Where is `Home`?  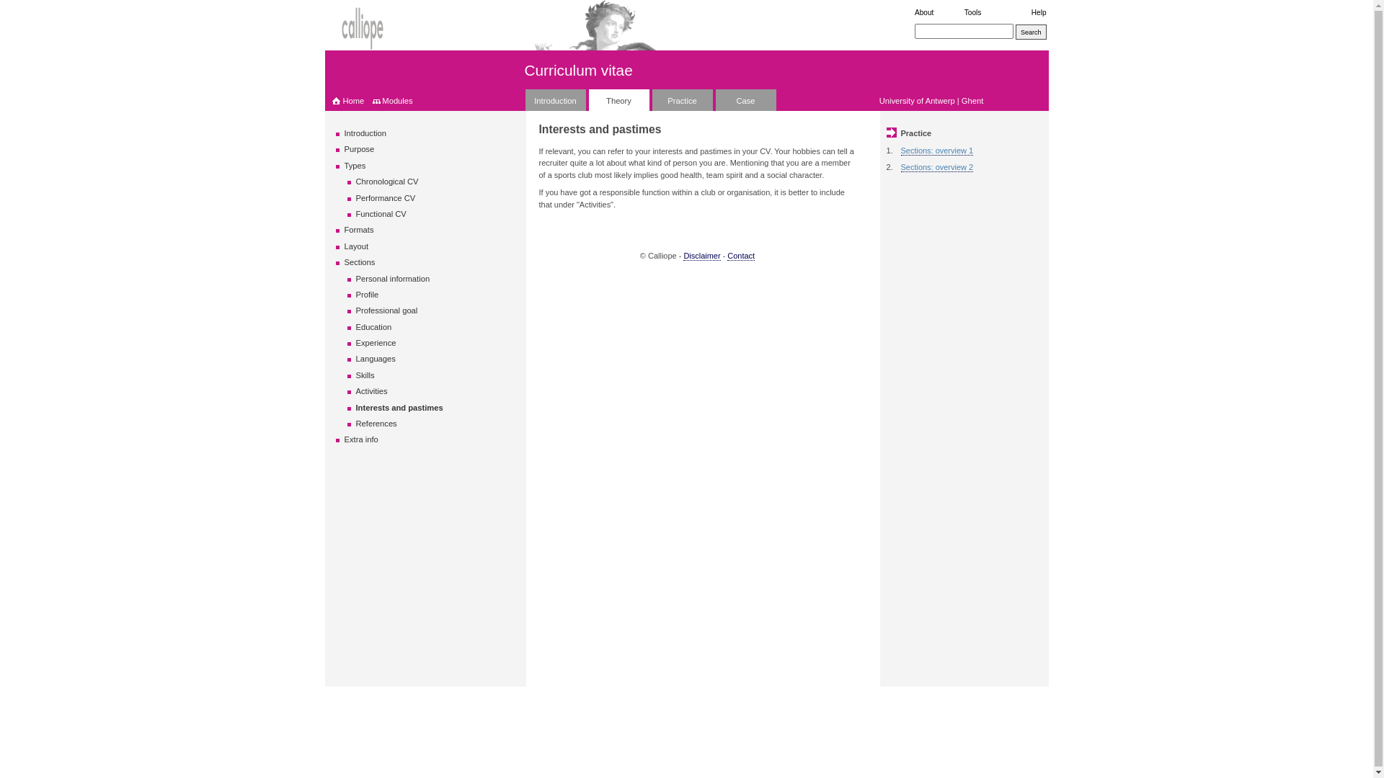
Home is located at coordinates (347, 101).